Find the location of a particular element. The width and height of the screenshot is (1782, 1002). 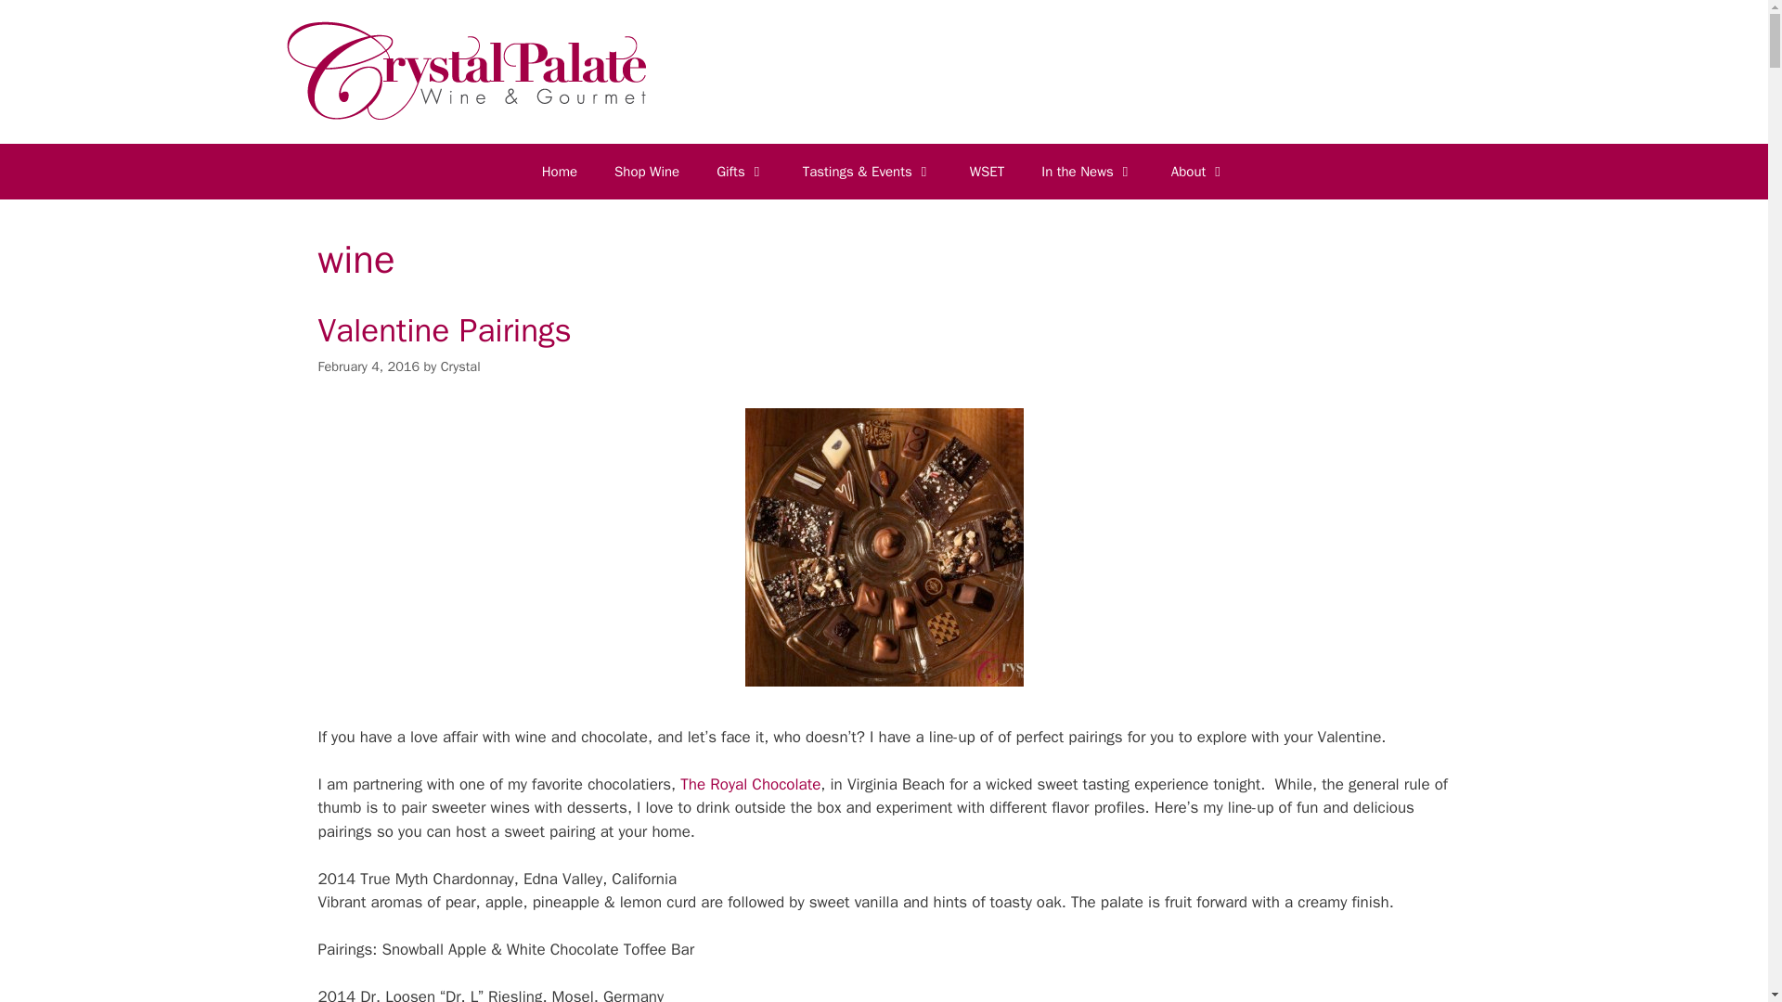

Home is located at coordinates (559, 171).